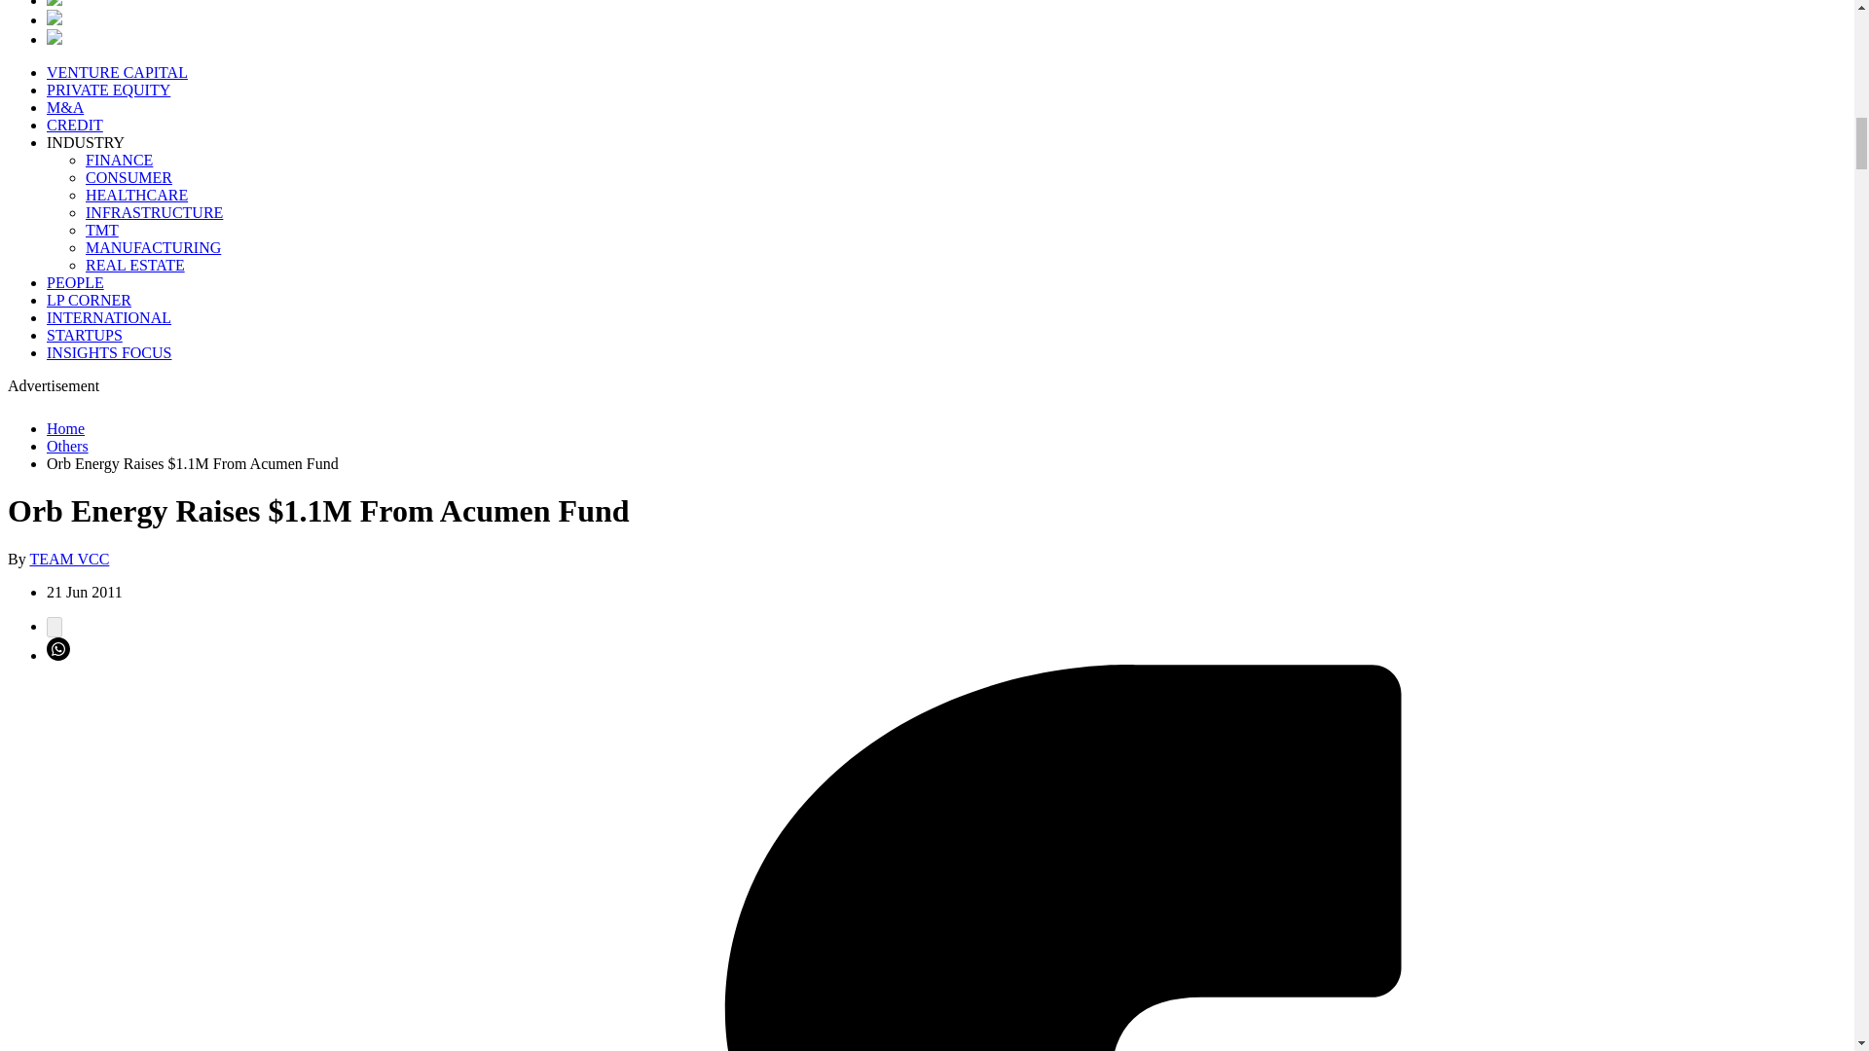 This screenshot has width=1869, height=1051. Describe the element at coordinates (153, 247) in the screenshot. I see `MANUFACTURING` at that location.